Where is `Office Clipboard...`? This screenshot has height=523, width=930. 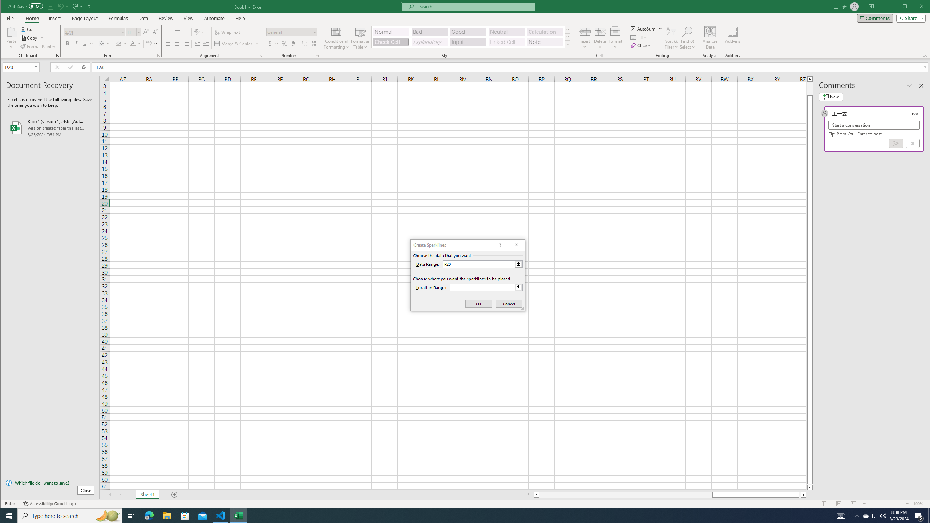
Office Clipboard... is located at coordinates (57, 56).